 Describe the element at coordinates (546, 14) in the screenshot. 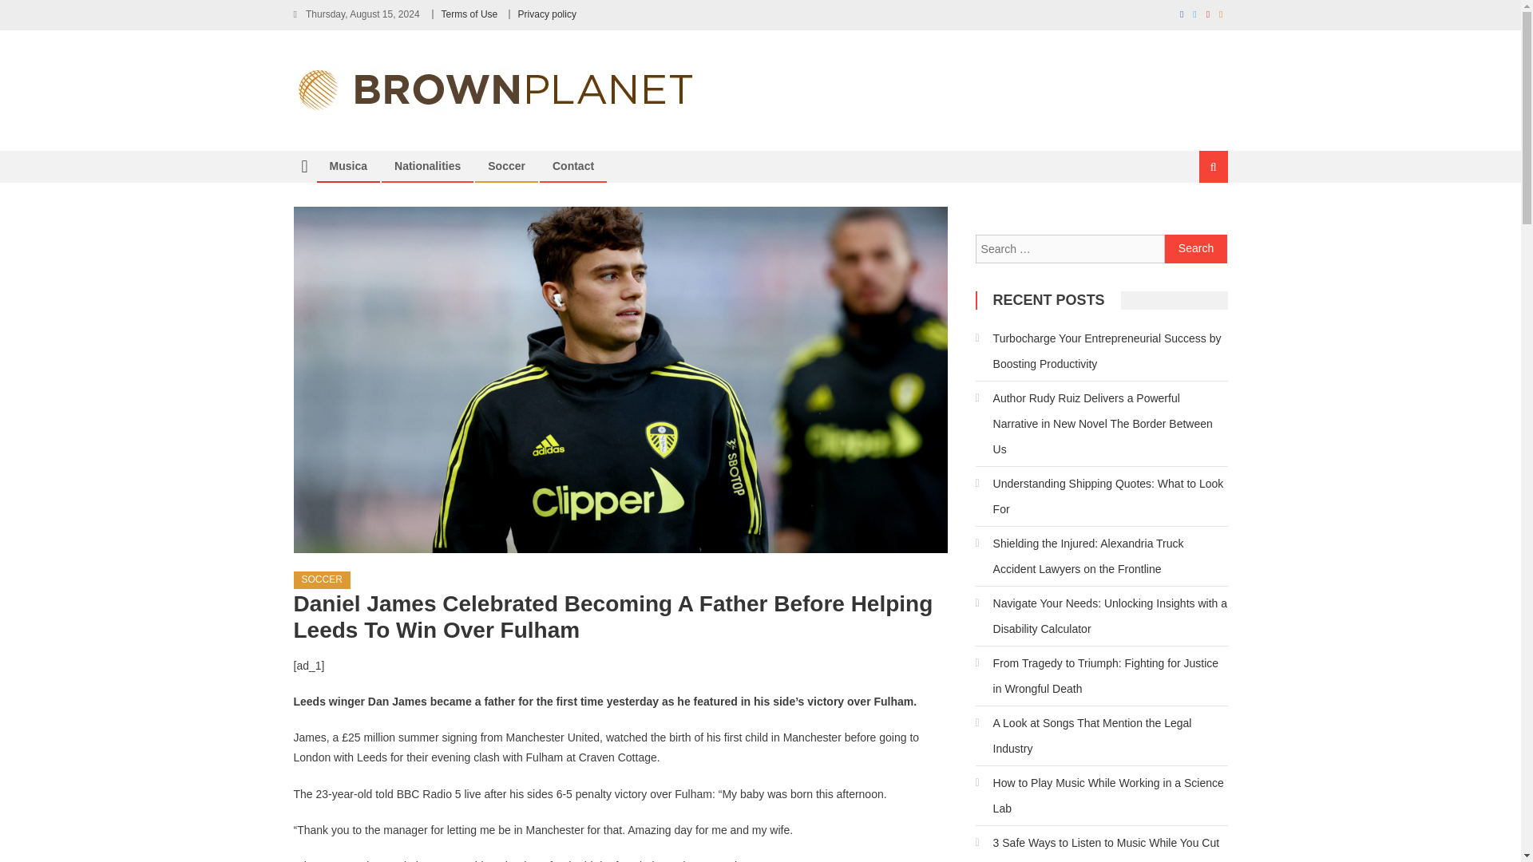

I see `Privacy policy` at that location.